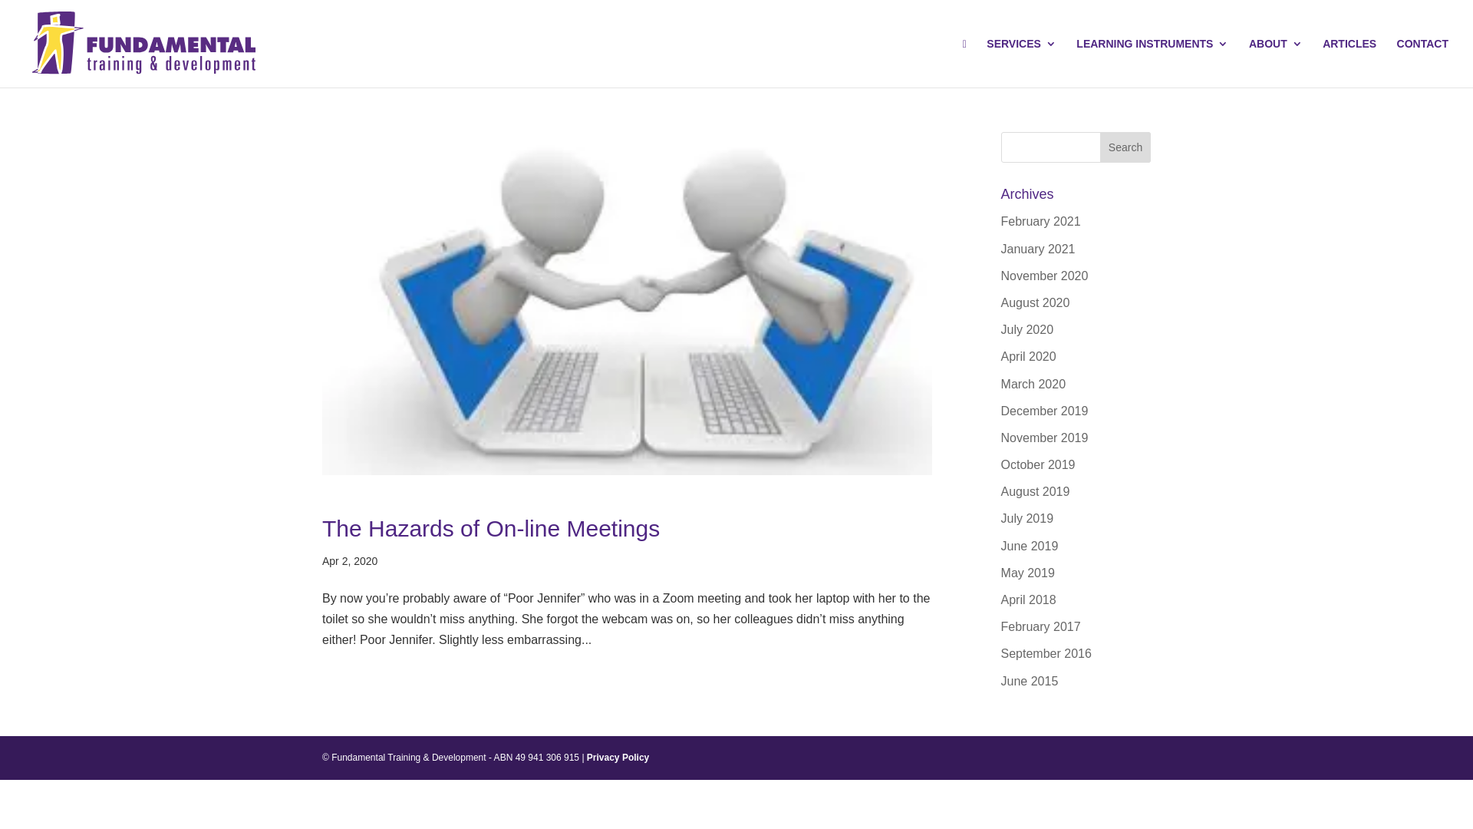  Describe the element at coordinates (1422, 63) in the screenshot. I see `CONTACT` at that location.